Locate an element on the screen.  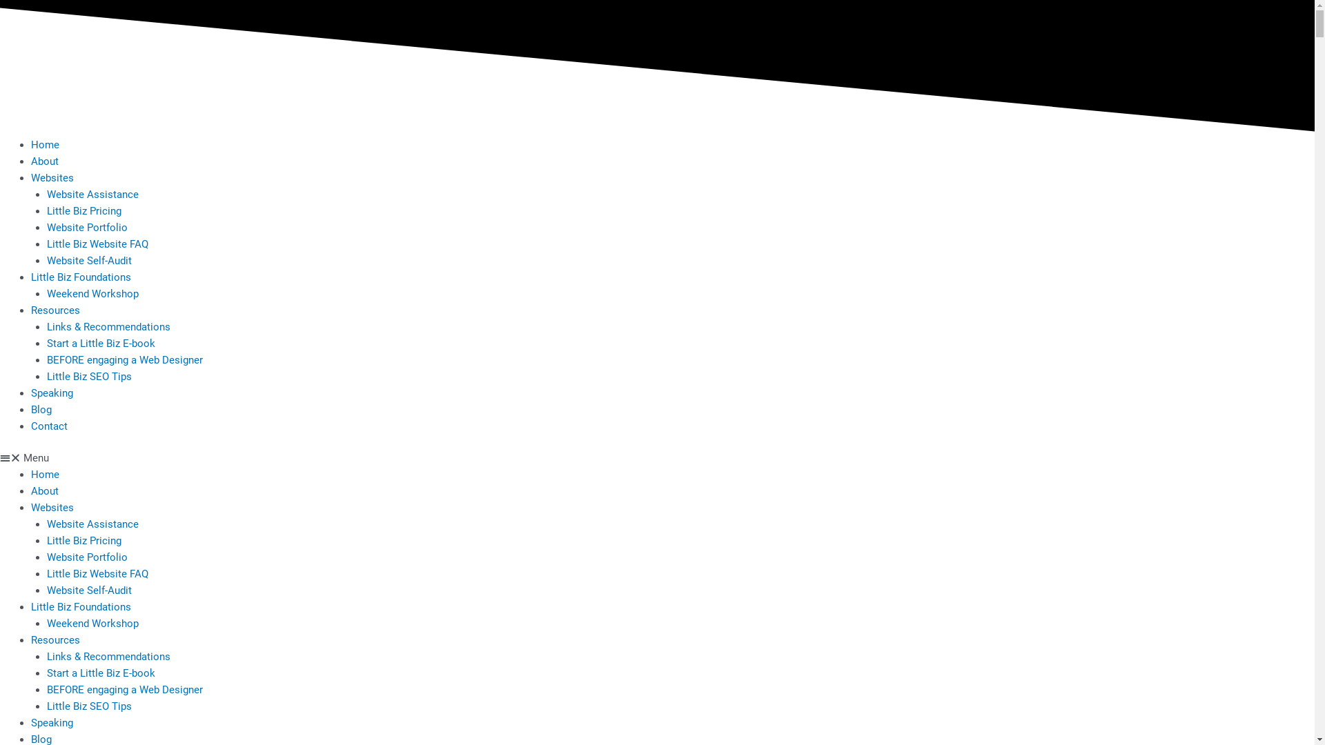
About is located at coordinates (45, 161).